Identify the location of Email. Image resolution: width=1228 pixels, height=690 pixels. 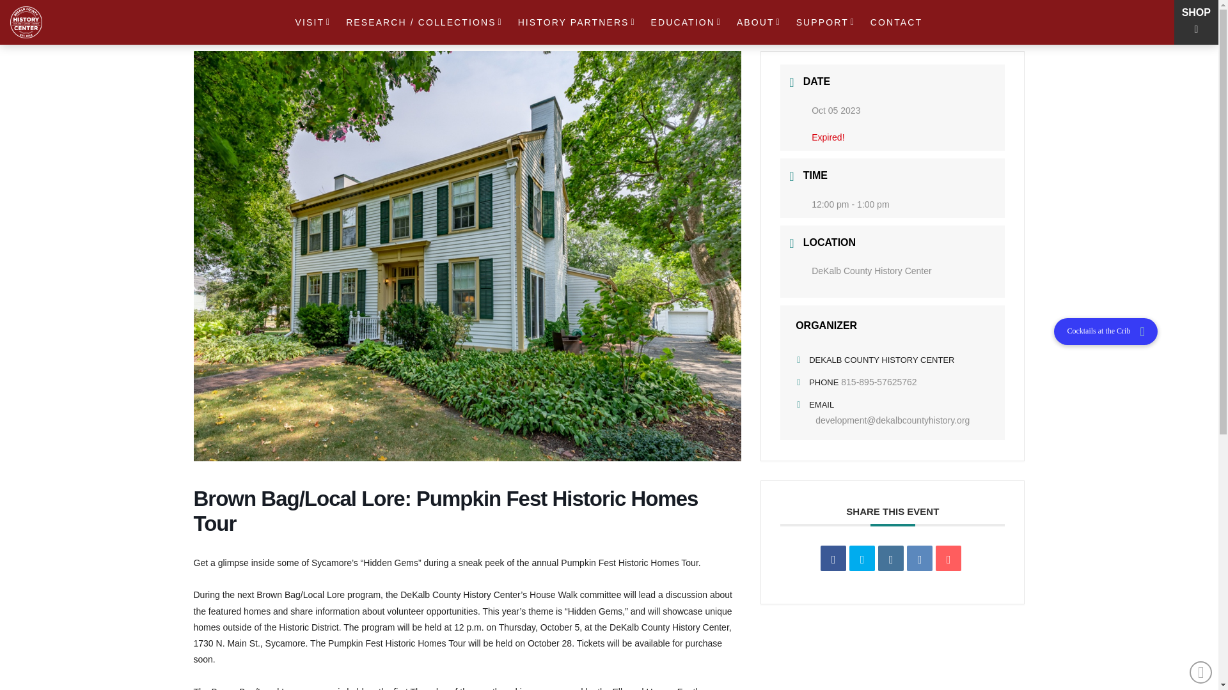
(949, 558).